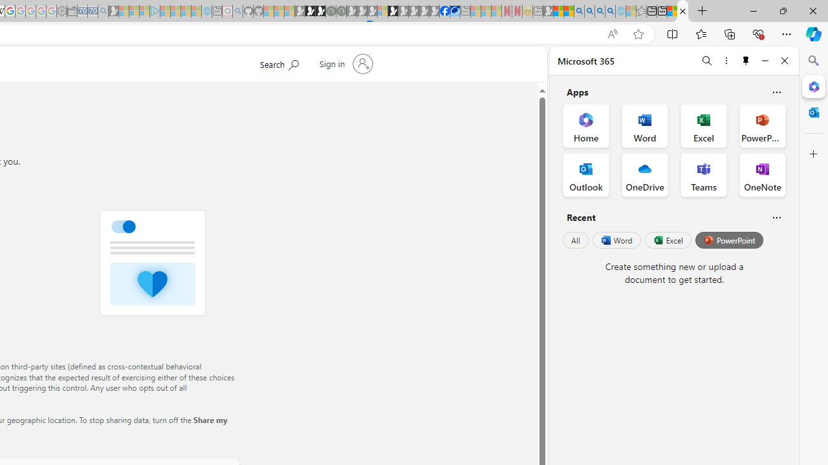 This screenshot has width=828, height=465. I want to click on Future Focus Report 2024 - Sleeping, so click(341, 12).